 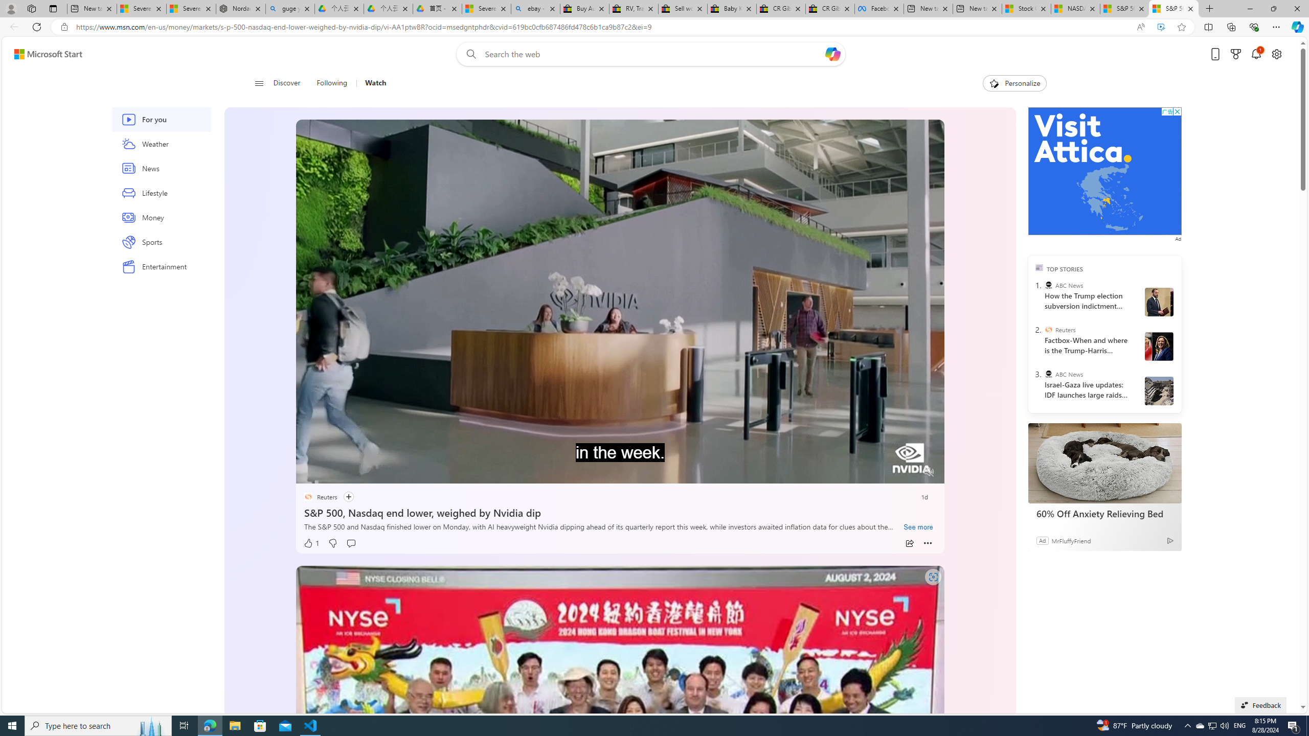 What do you see at coordinates (1277, 54) in the screenshot?
I see `Open settings` at bounding box center [1277, 54].